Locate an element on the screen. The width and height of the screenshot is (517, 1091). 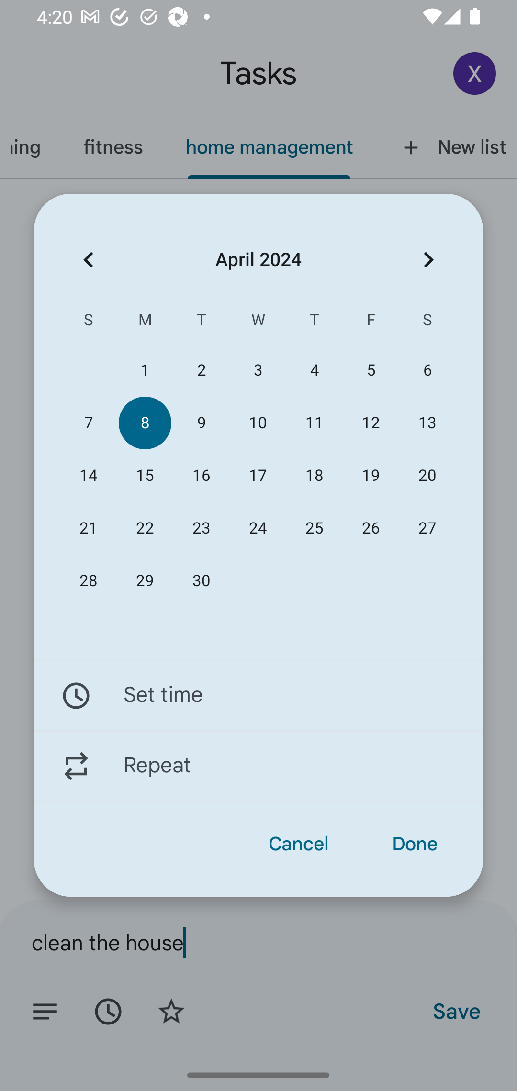
4 04 April 2024 is located at coordinates (315, 370).